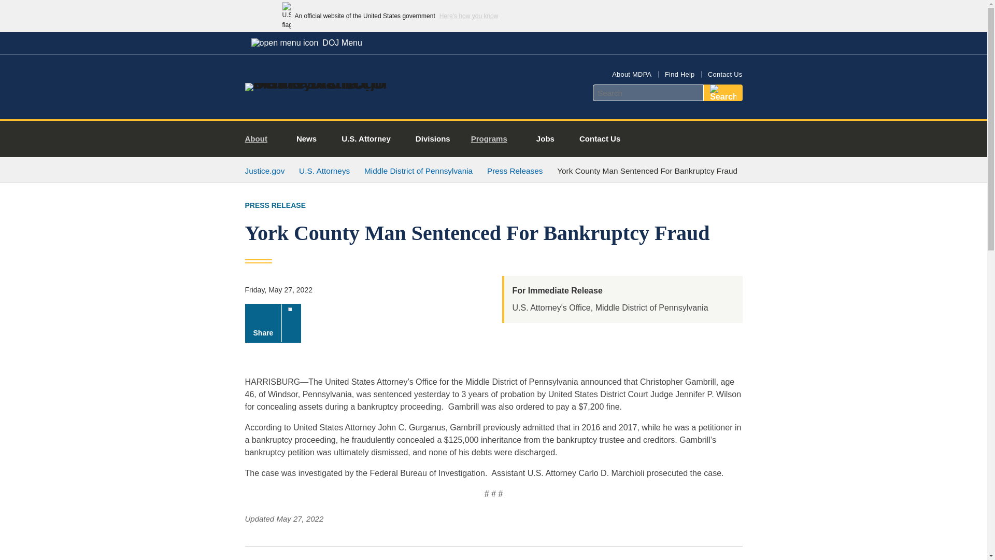 The image size is (995, 560). I want to click on DOJ Menu, so click(306, 43).